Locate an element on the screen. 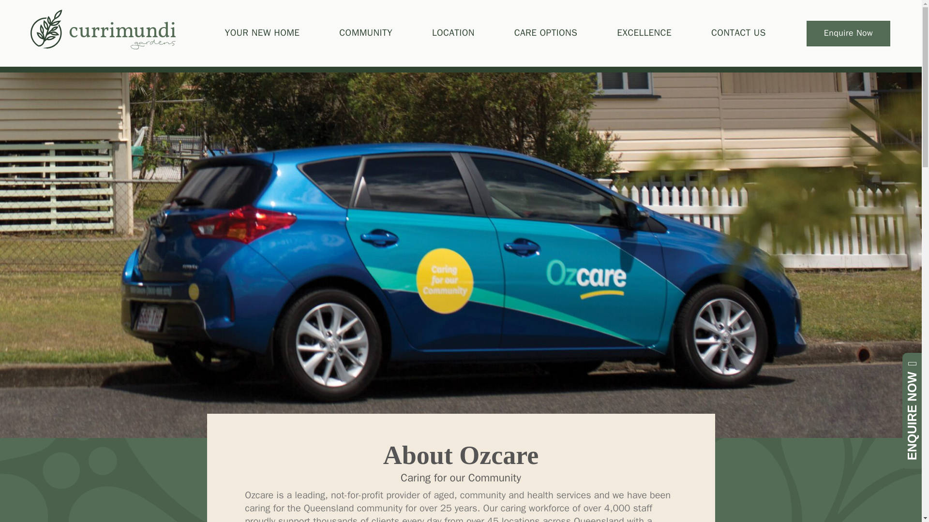 Image resolution: width=929 pixels, height=522 pixels. CARE OPTIONS is located at coordinates (546, 33).